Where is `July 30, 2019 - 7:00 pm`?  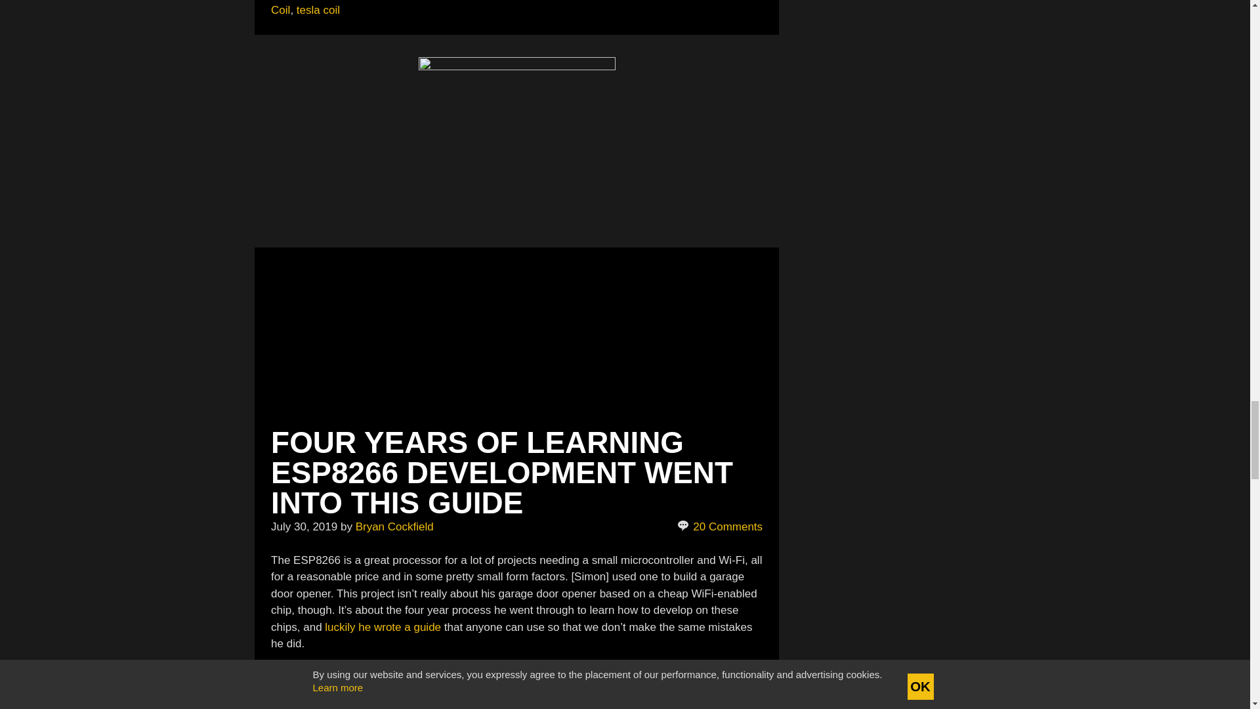 July 30, 2019 - 7:00 pm is located at coordinates (304, 526).